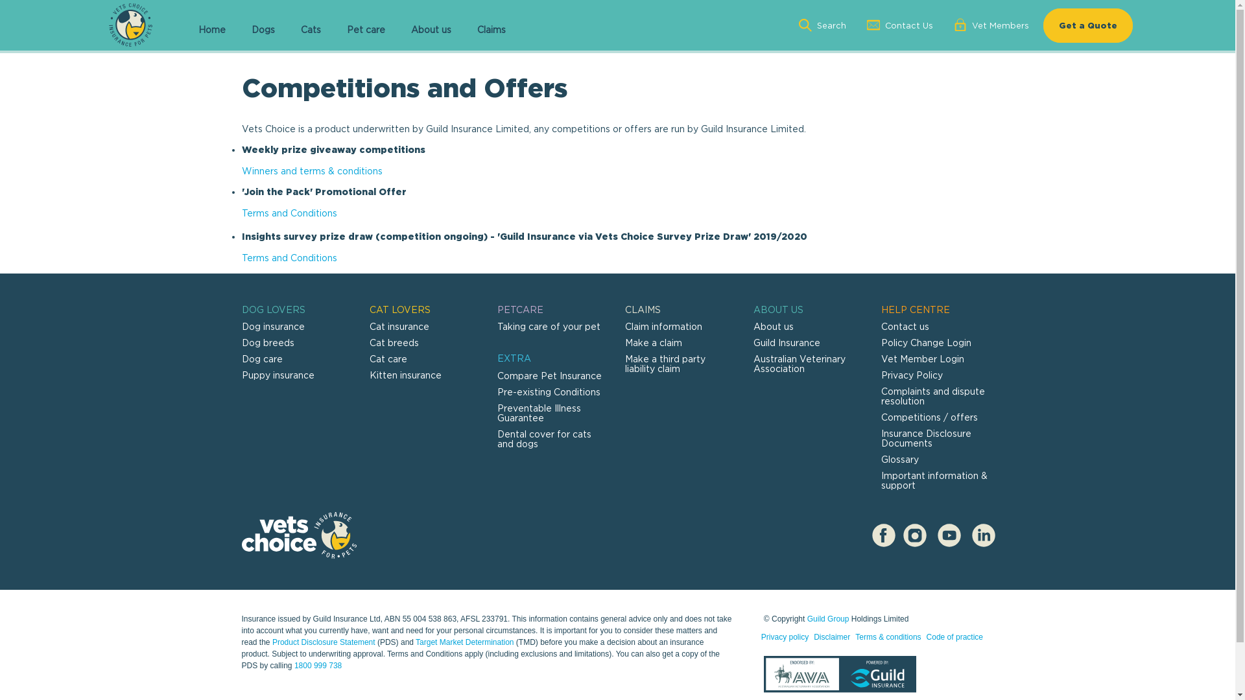 This screenshot has height=700, width=1245. I want to click on Code of practice, so click(954, 637).